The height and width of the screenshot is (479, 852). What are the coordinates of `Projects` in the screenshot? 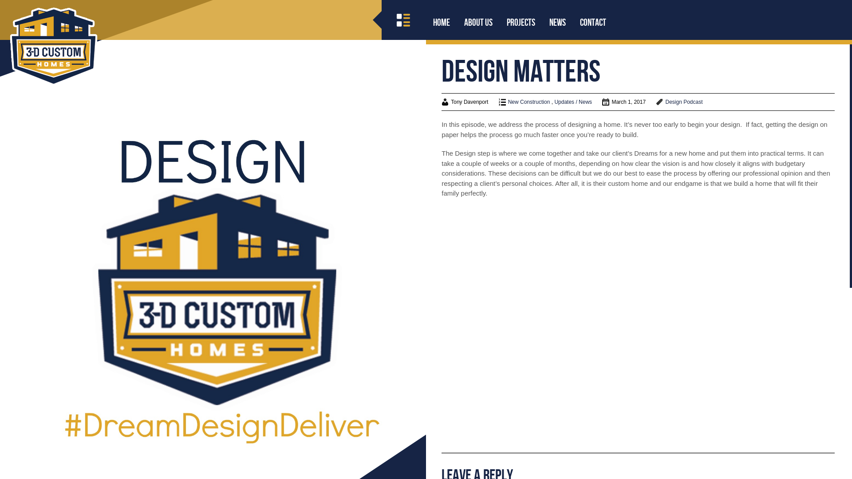 It's located at (521, 22).